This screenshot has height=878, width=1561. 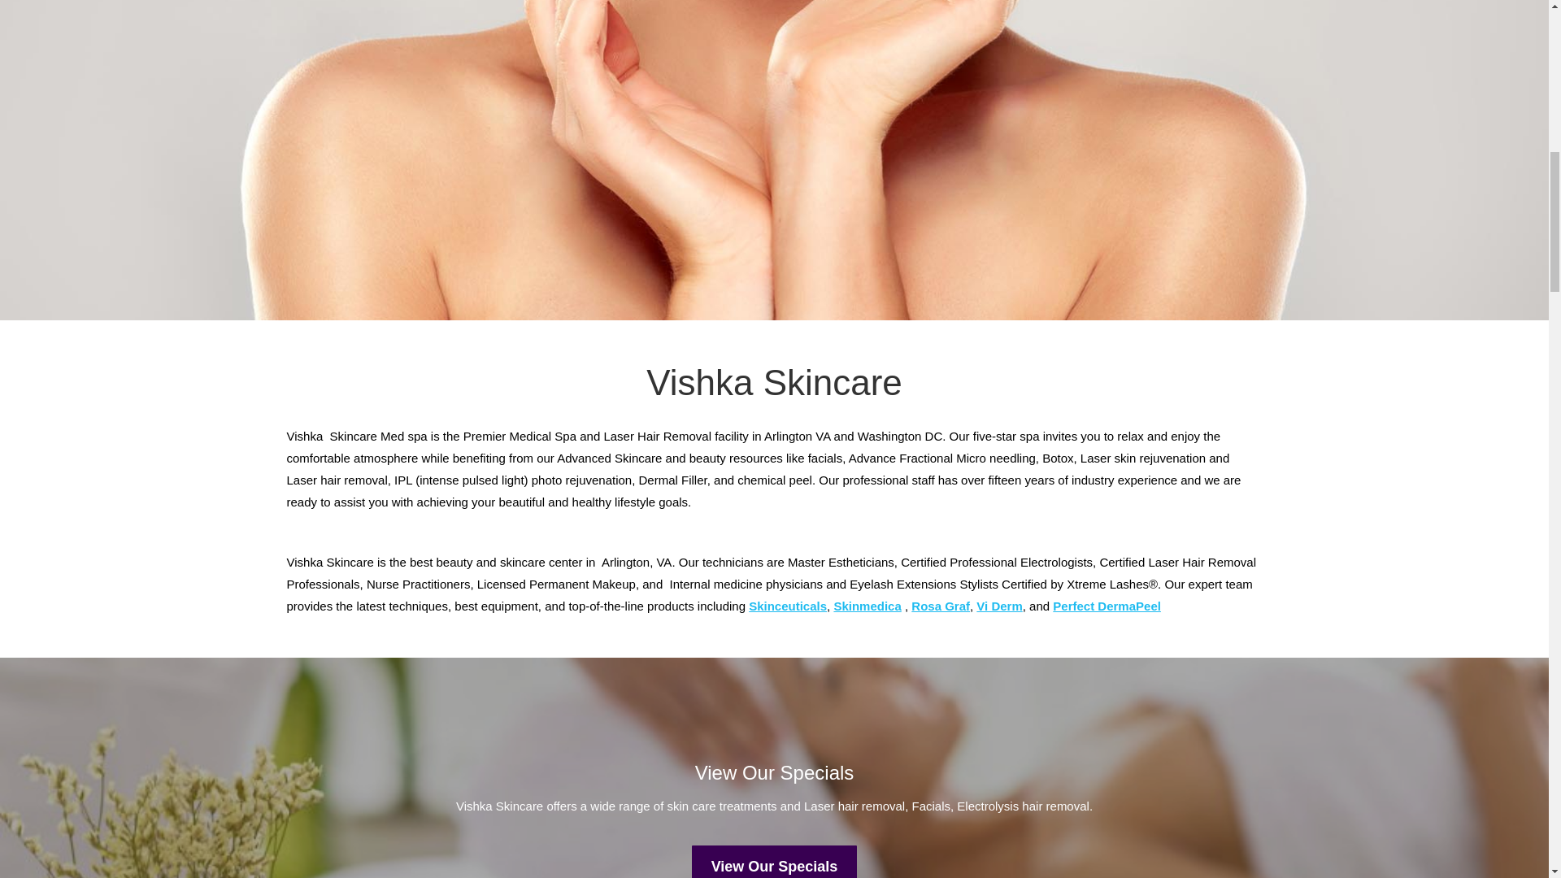 What do you see at coordinates (774, 862) in the screenshot?
I see `10 Proven Tips For Fighting Acne` at bounding box center [774, 862].